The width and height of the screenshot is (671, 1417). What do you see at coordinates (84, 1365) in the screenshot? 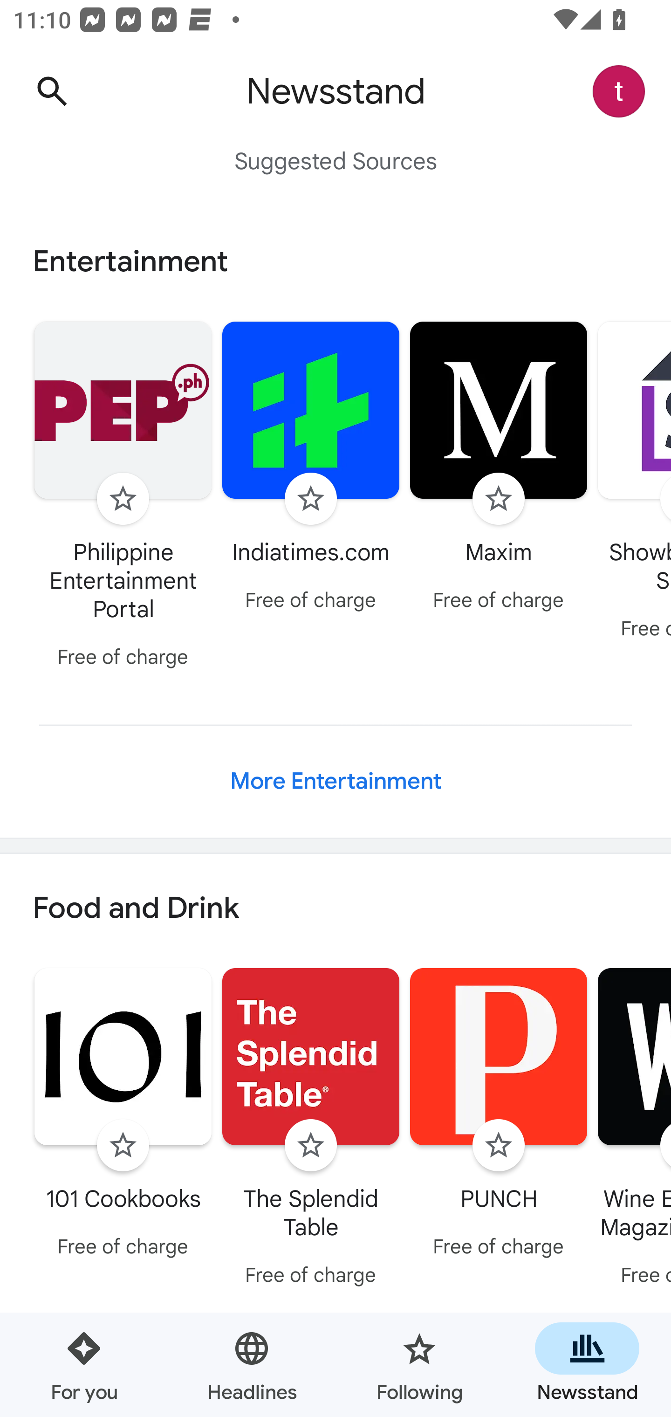
I see `For you` at bounding box center [84, 1365].